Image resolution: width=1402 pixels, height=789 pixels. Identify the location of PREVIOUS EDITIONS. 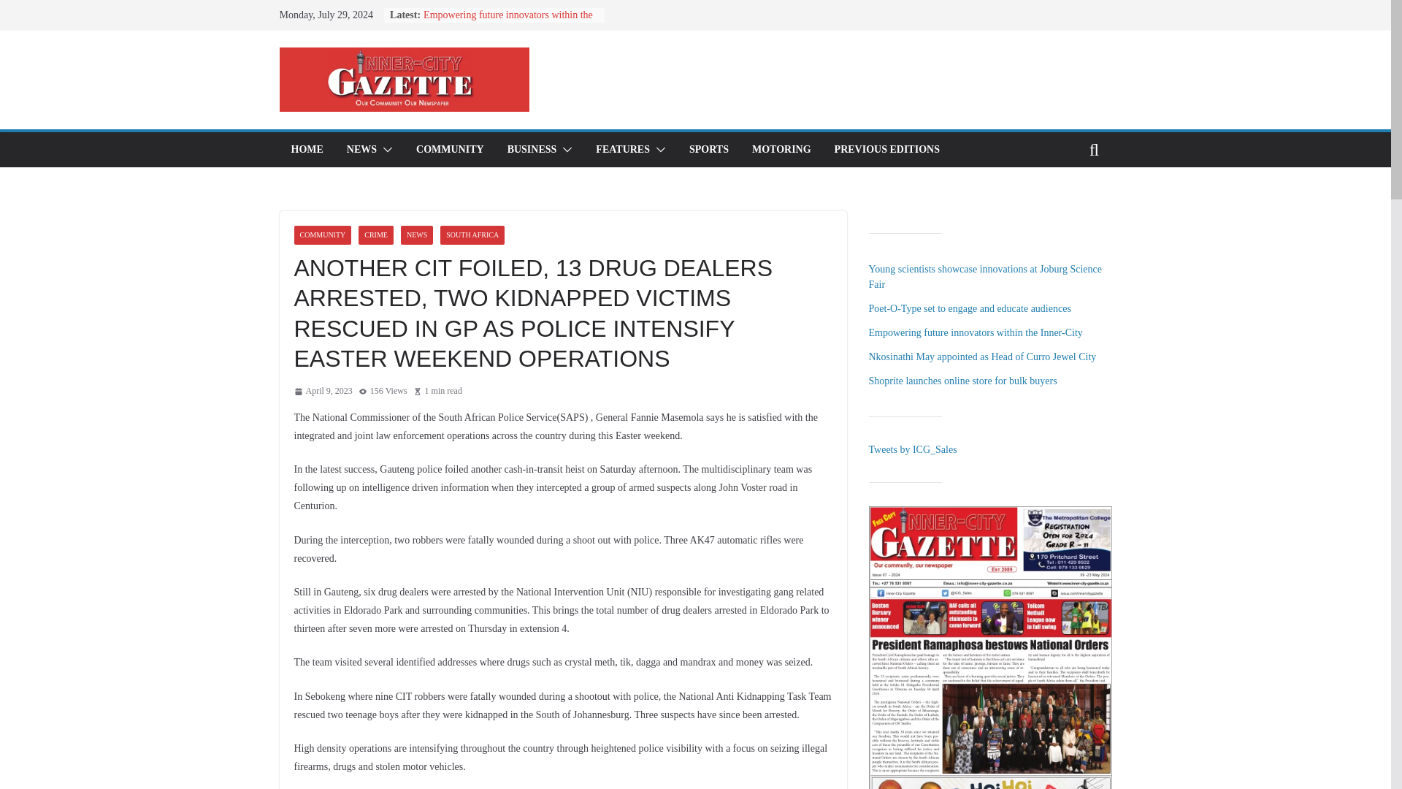
(886, 150).